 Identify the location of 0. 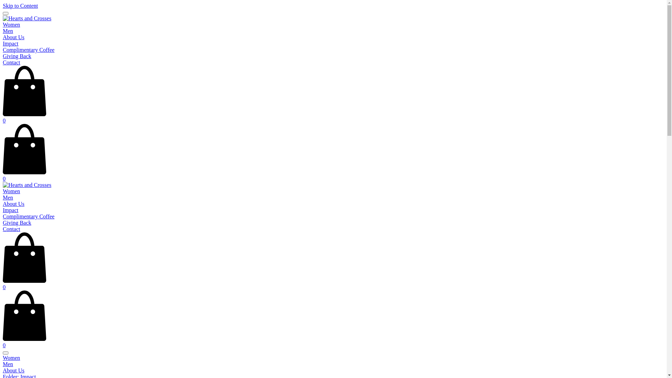
(333, 176).